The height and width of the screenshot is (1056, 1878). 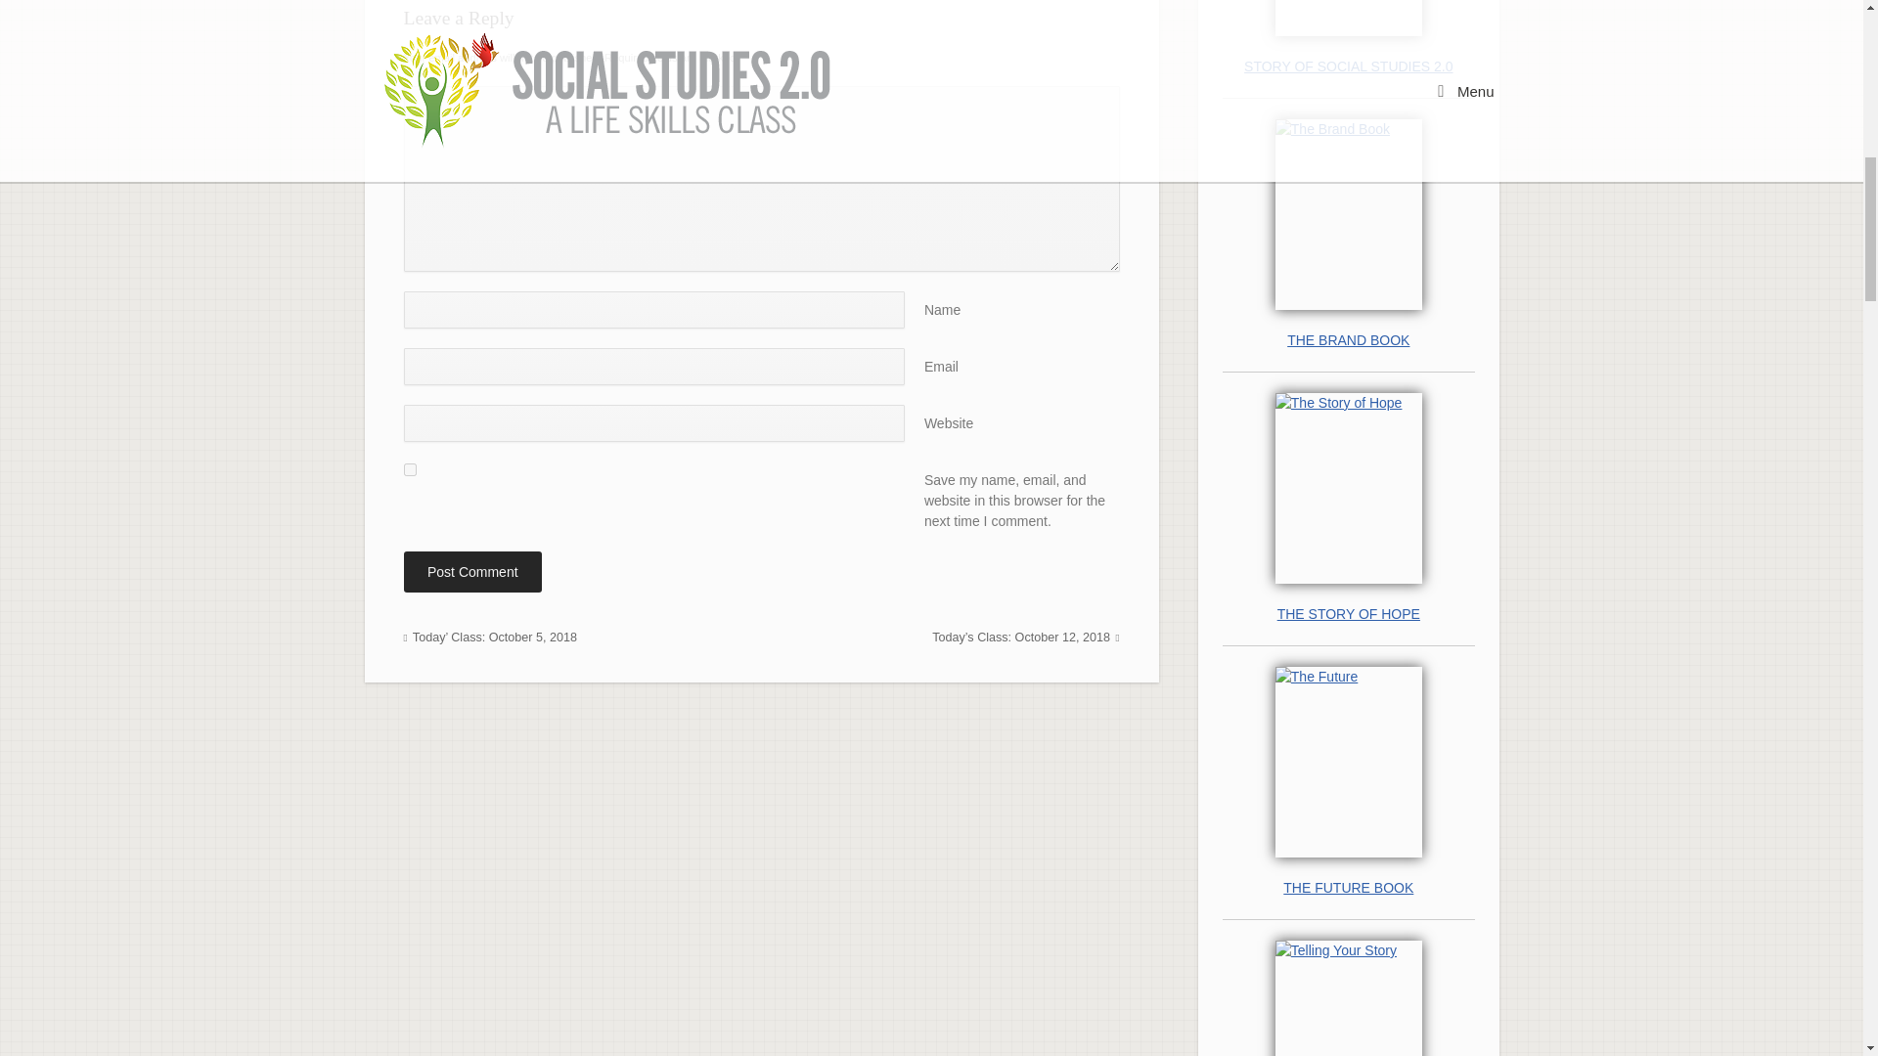 I want to click on STORY OF SOCIAL STUDIES 2.0, so click(x=1348, y=66).